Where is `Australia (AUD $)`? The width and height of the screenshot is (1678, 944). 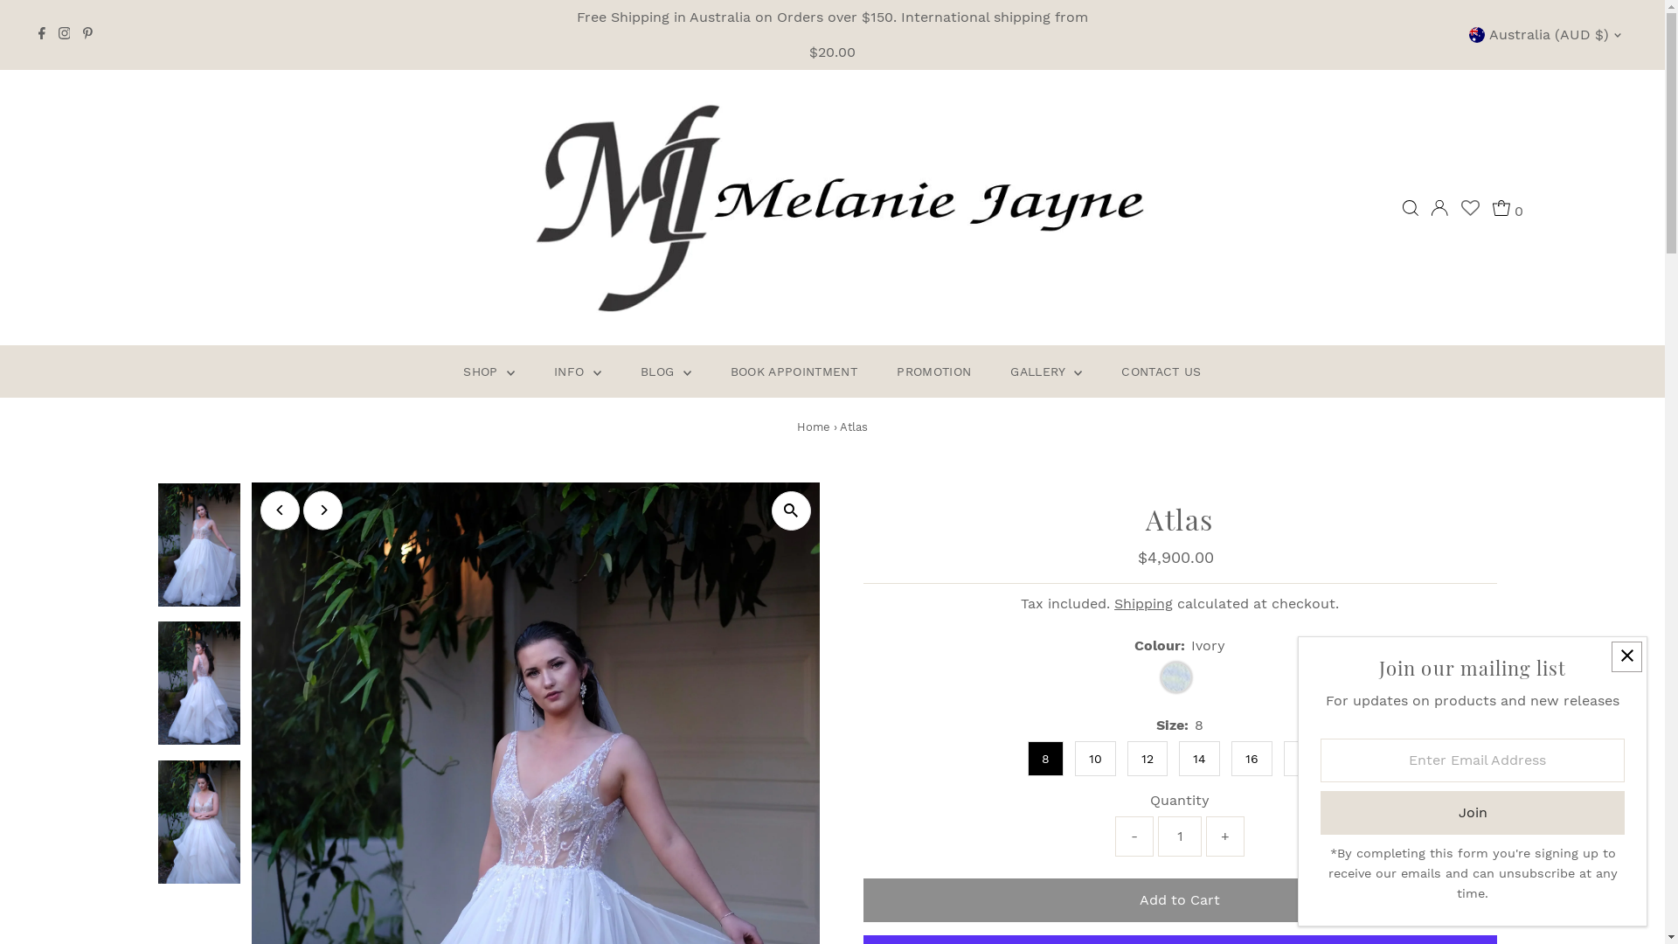 Australia (AUD $) is located at coordinates (1548, 35).